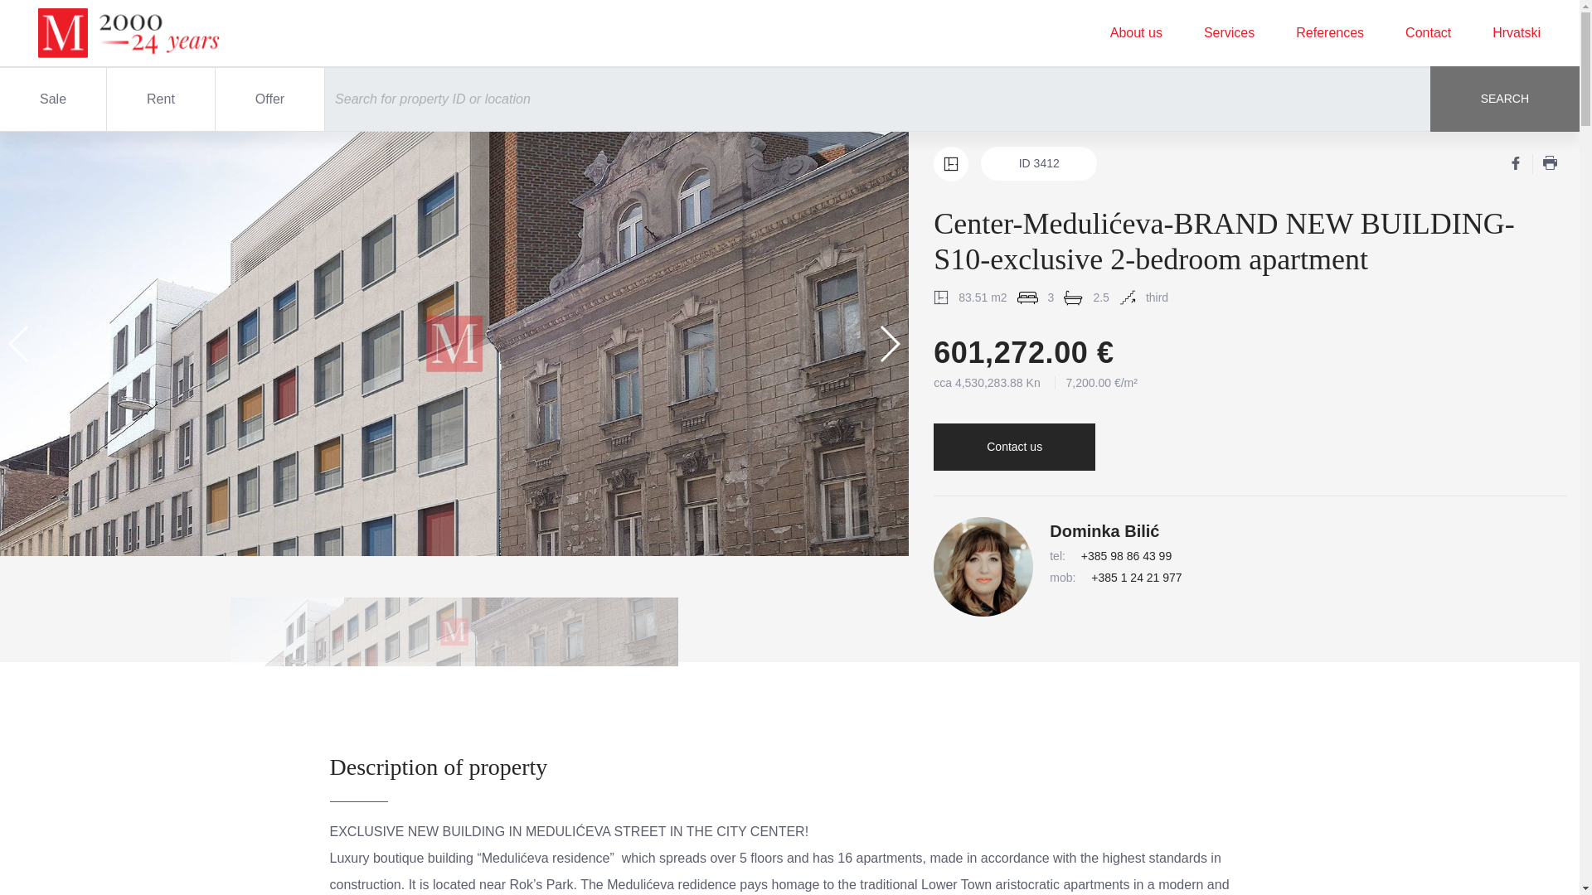 The image size is (1592, 895). What do you see at coordinates (1330, 33) in the screenshot?
I see `References` at bounding box center [1330, 33].